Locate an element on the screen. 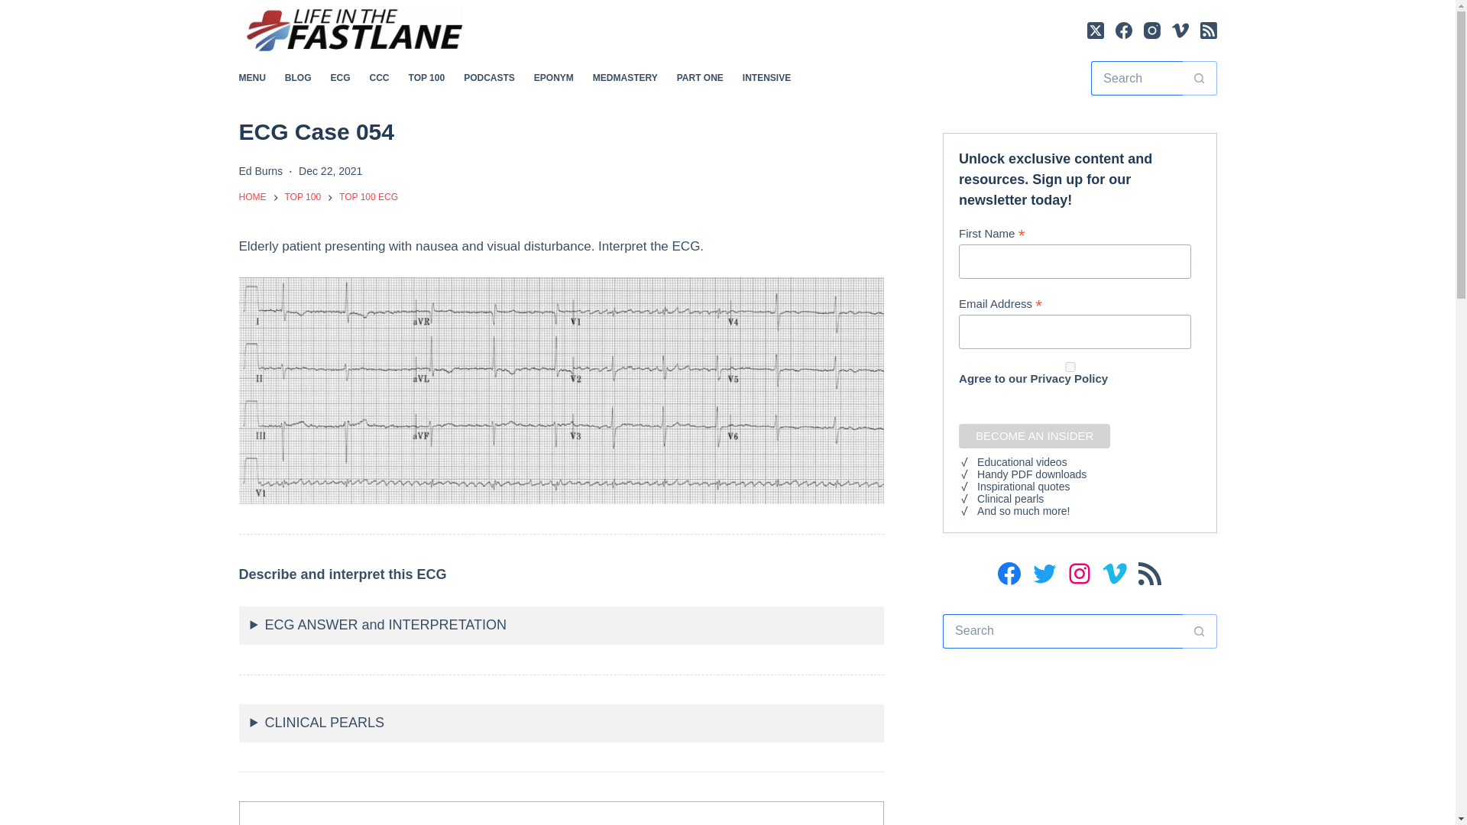 The width and height of the screenshot is (1467, 825). PODCASTS is located at coordinates (490, 78).